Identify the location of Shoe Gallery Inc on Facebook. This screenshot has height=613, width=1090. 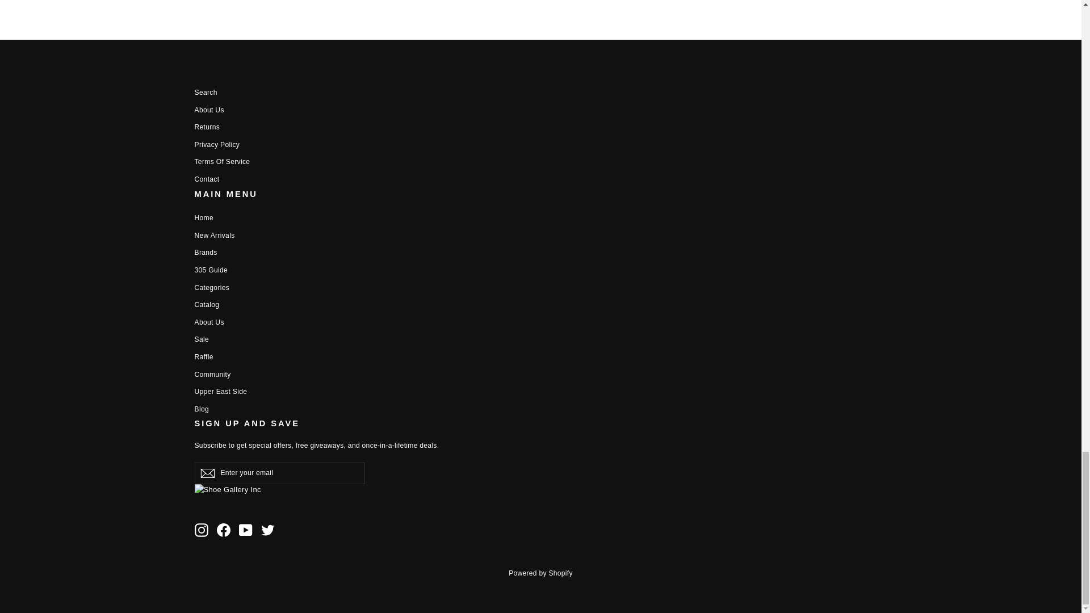
(224, 530).